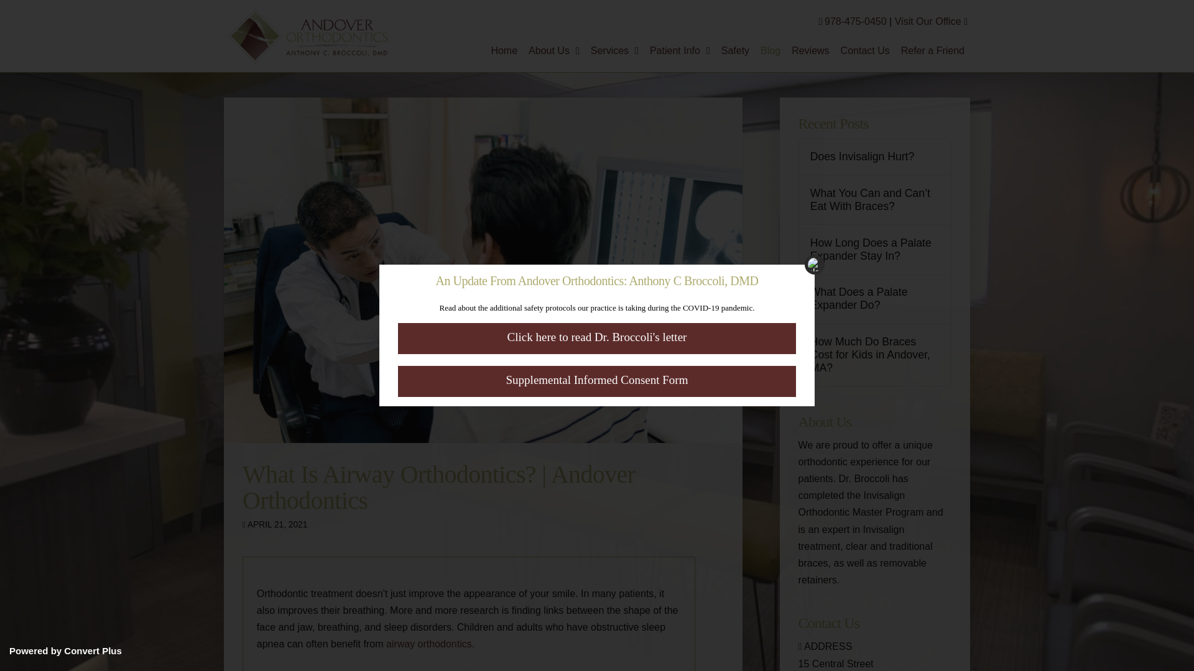 This screenshot has height=671, width=1194. Describe the element at coordinates (428, 644) in the screenshot. I see `airway orthodontics` at that location.